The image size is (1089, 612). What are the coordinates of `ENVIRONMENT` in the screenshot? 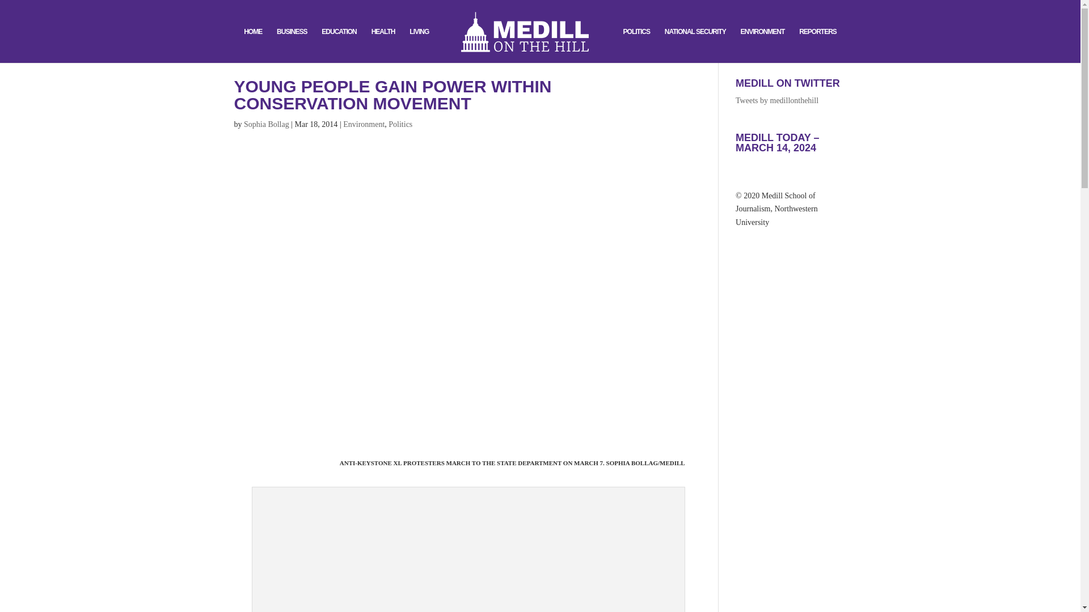 It's located at (762, 45).